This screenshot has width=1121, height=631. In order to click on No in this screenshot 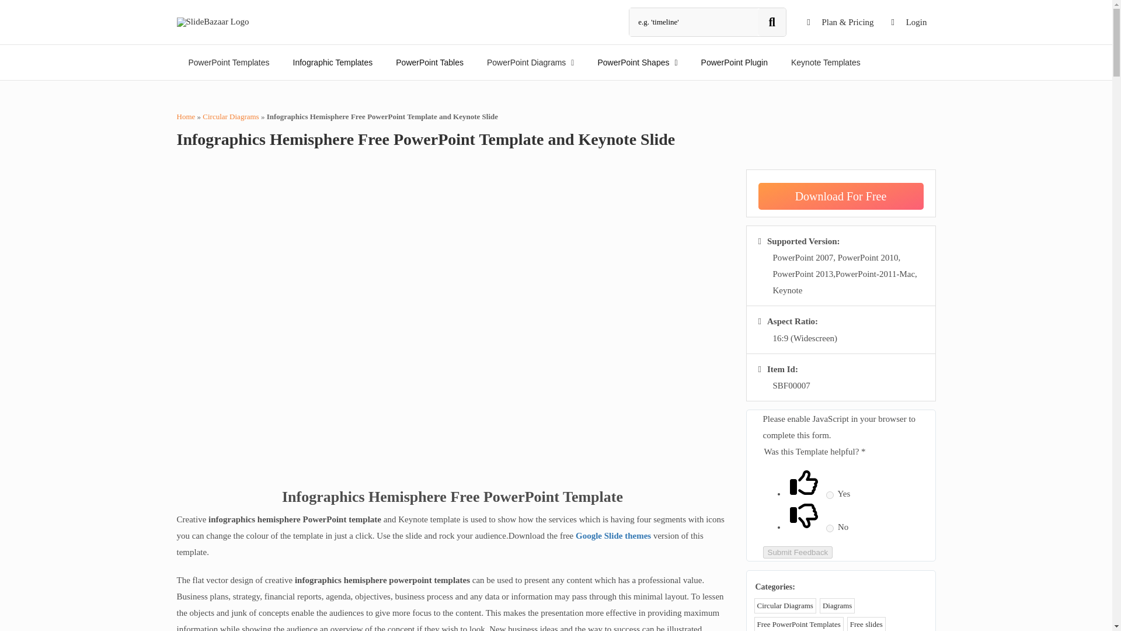, I will do `click(830, 528)`.